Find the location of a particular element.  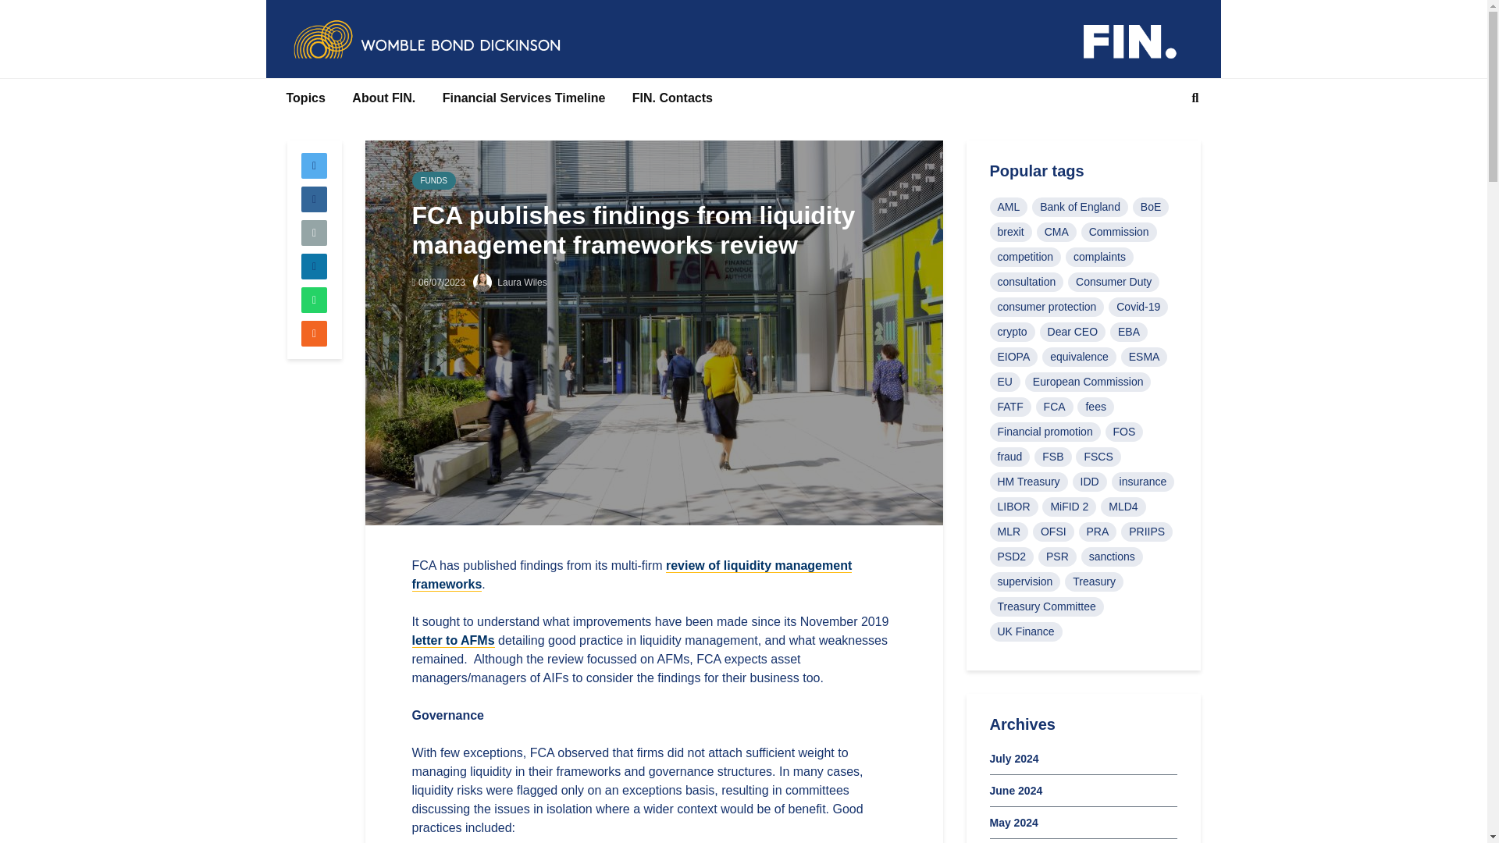

Financial Services Timeline is located at coordinates (525, 98).